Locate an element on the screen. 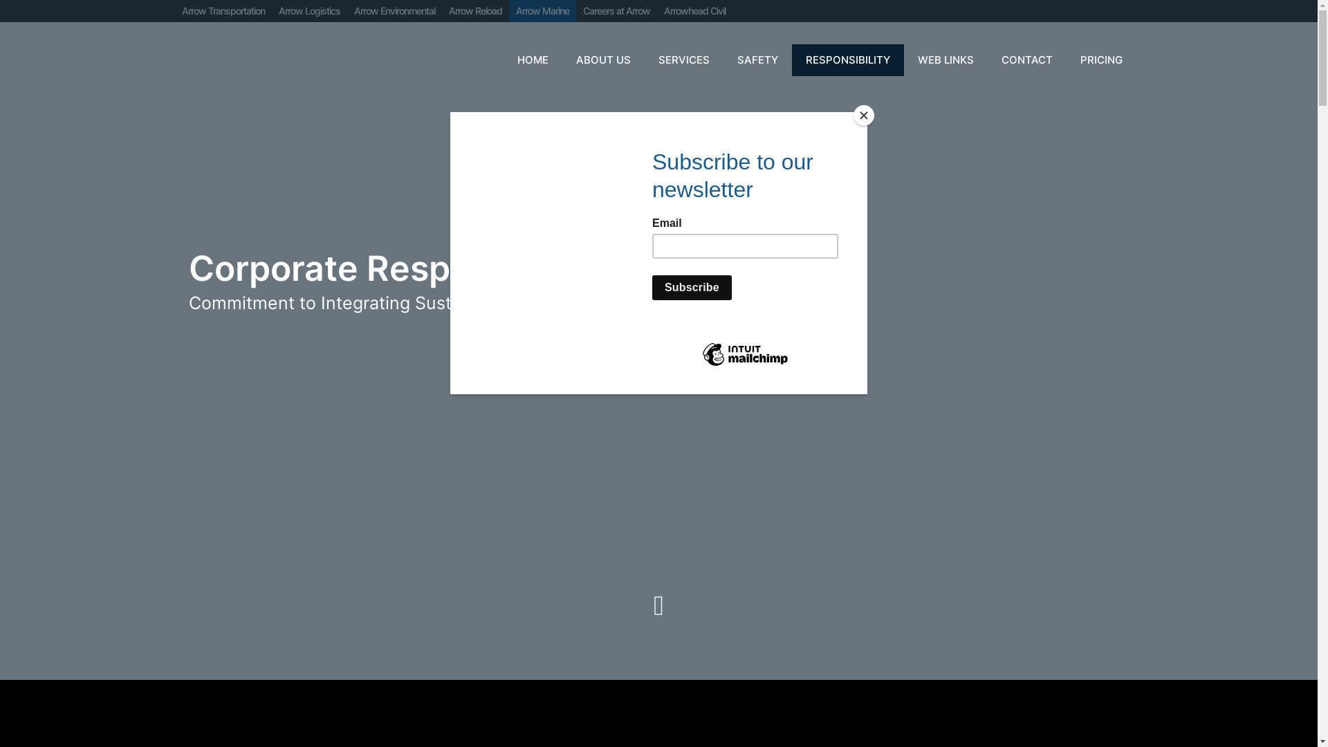 This screenshot has height=747, width=1328. PRICING is located at coordinates (1101, 60).